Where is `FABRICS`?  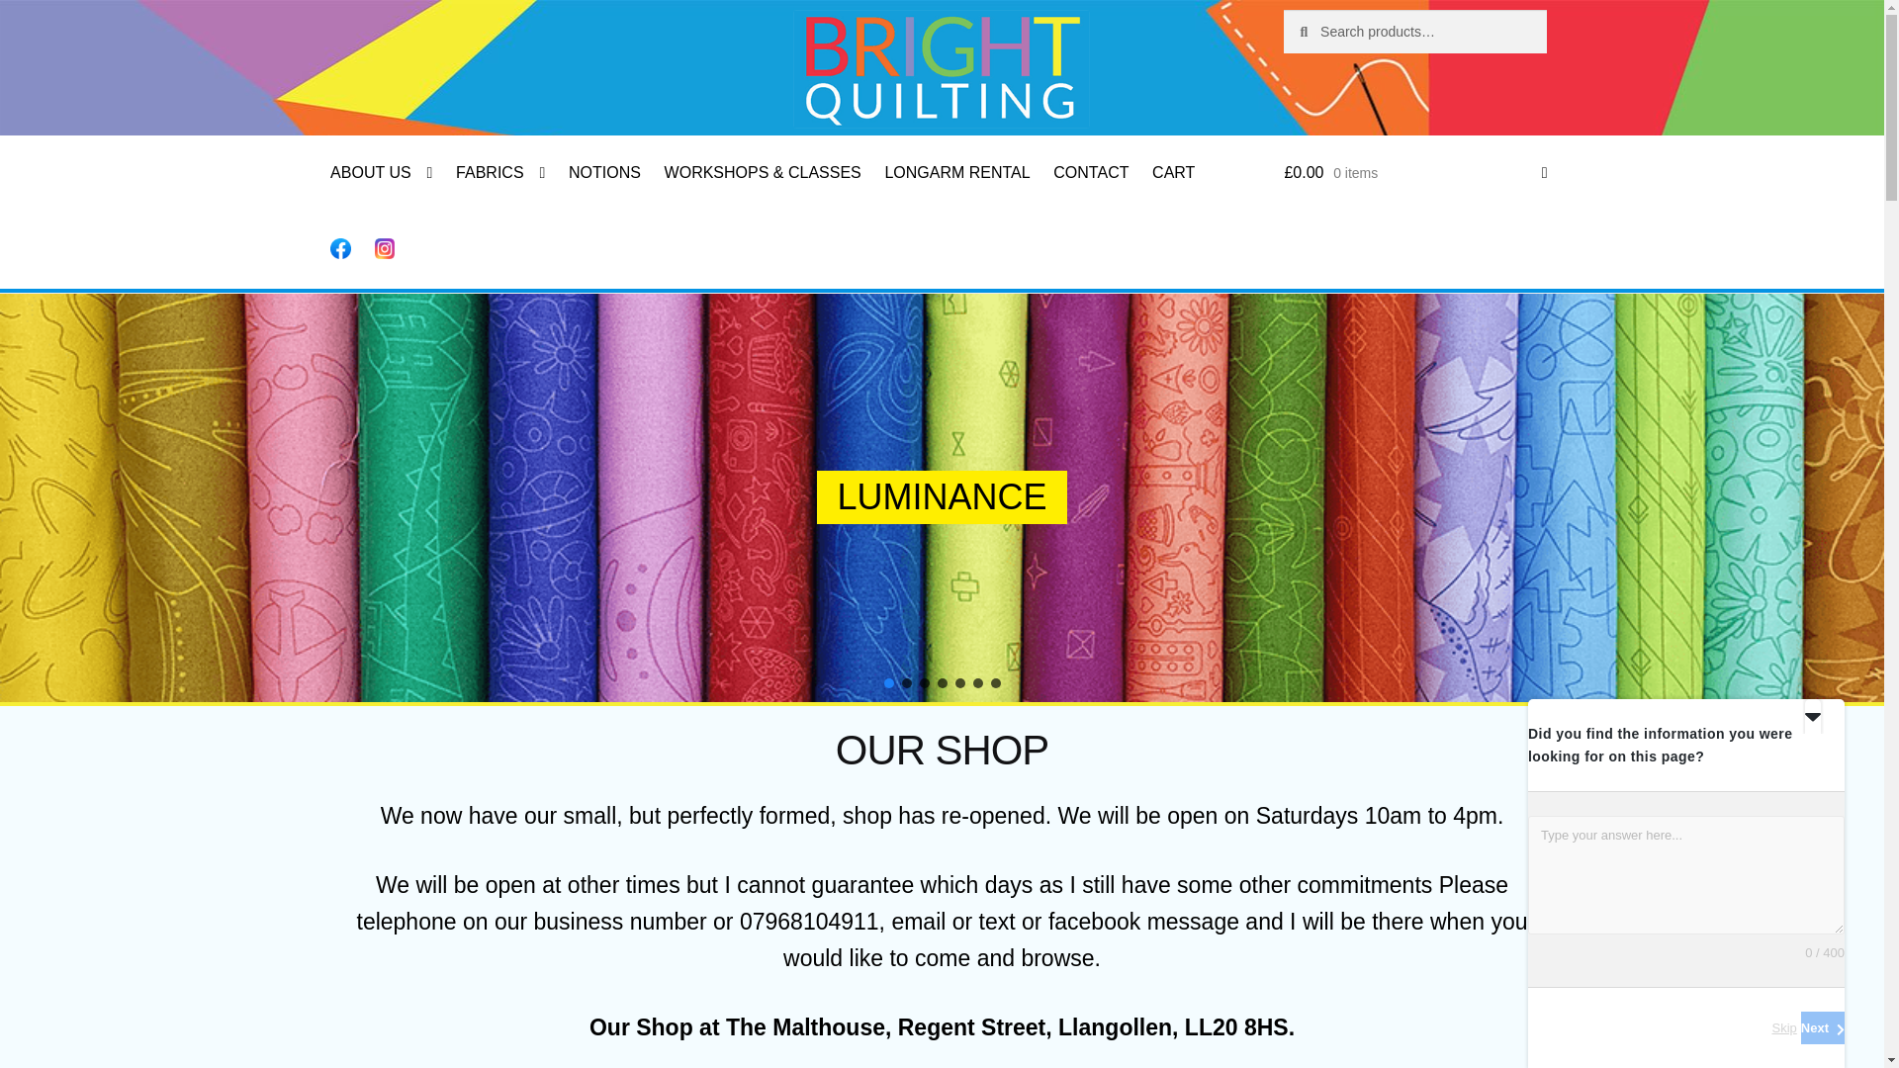 FABRICS is located at coordinates (500, 174).